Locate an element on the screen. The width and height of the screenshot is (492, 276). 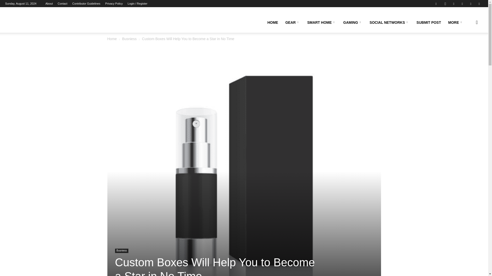
Pinterest is located at coordinates (462, 4).